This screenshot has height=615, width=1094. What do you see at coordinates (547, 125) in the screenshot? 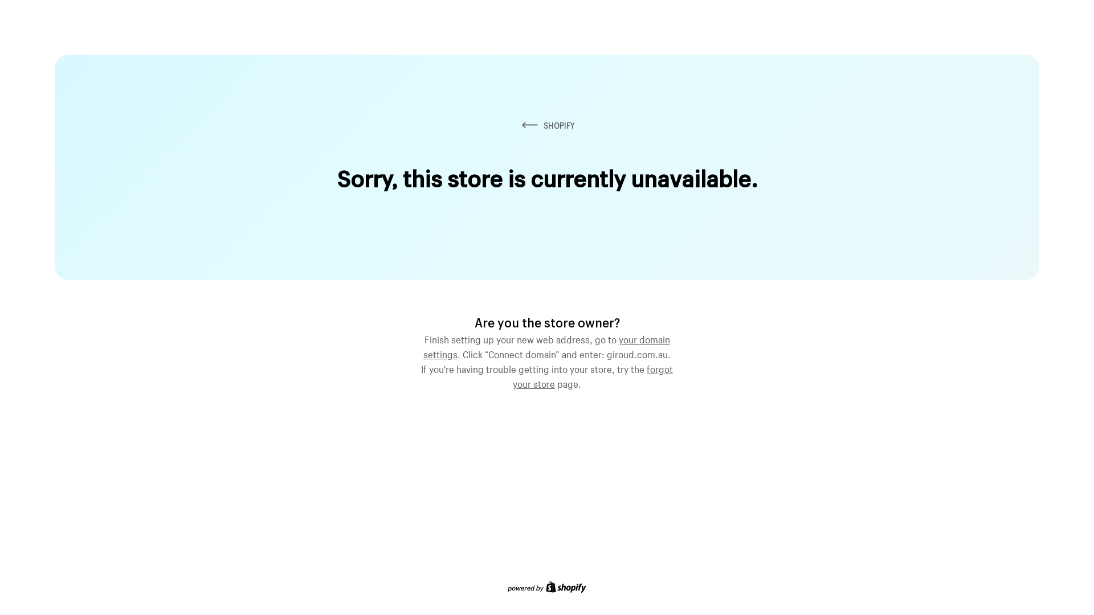
I see `SHOPIFY` at bounding box center [547, 125].